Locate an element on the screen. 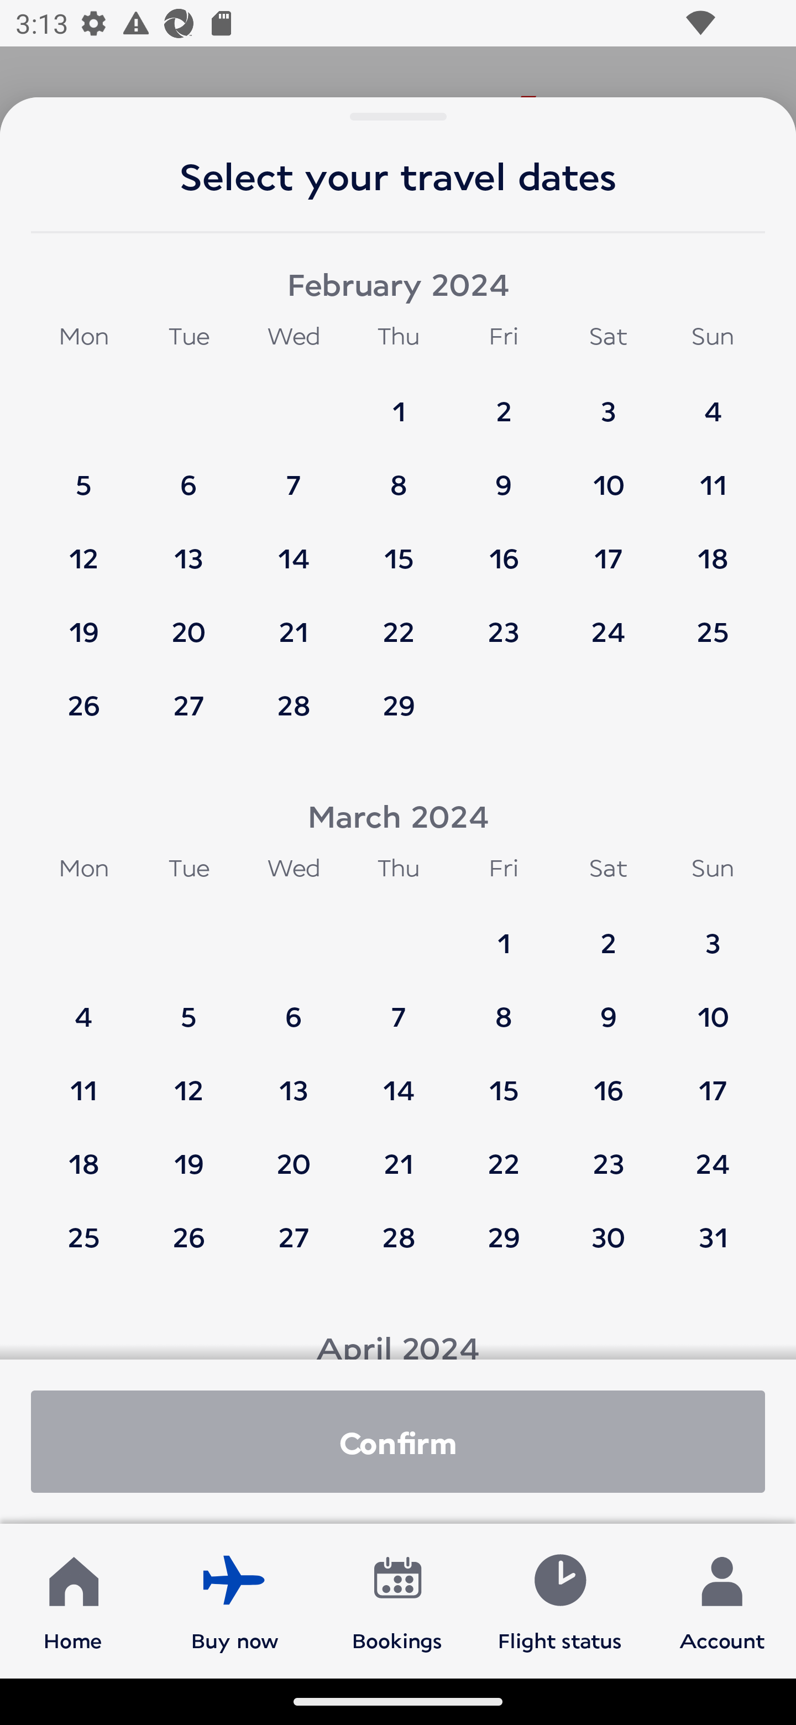 The image size is (796, 1725). 24 is located at coordinates (713, 1153).